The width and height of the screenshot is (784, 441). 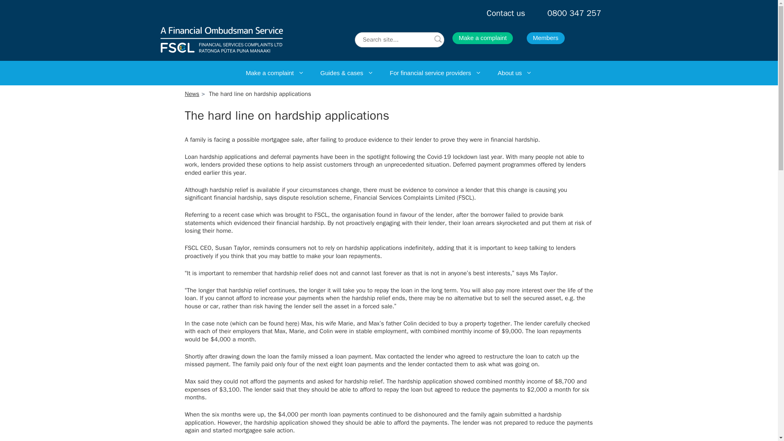 I want to click on Contact us, so click(x=506, y=13).